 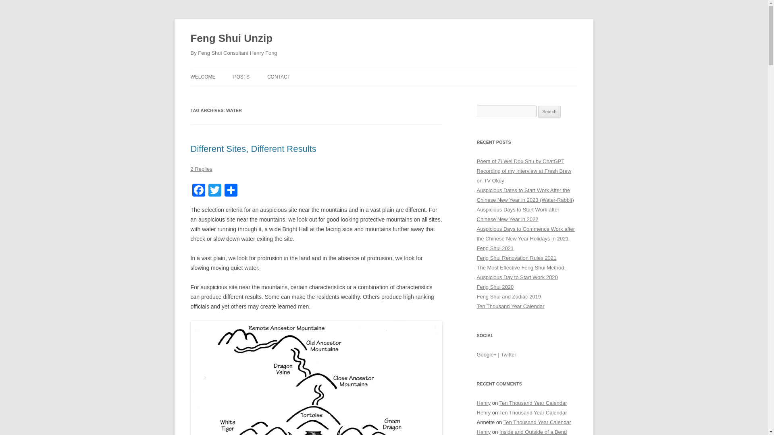 I want to click on CONTACT, so click(x=279, y=77).